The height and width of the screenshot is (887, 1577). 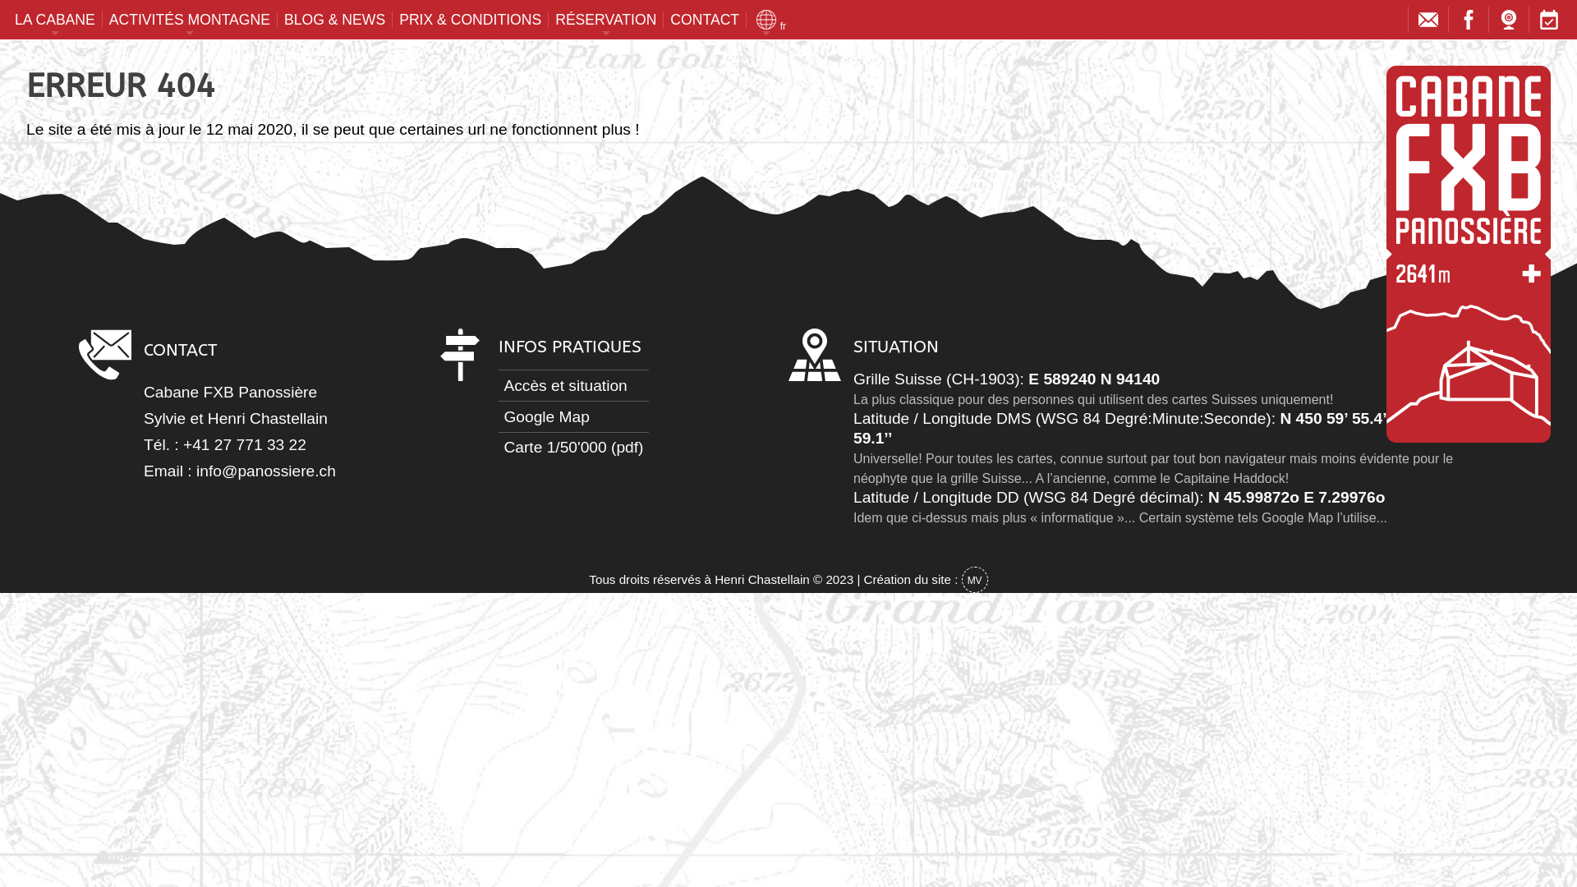 What do you see at coordinates (335, 20) in the screenshot?
I see `BLOG & NEWS` at bounding box center [335, 20].